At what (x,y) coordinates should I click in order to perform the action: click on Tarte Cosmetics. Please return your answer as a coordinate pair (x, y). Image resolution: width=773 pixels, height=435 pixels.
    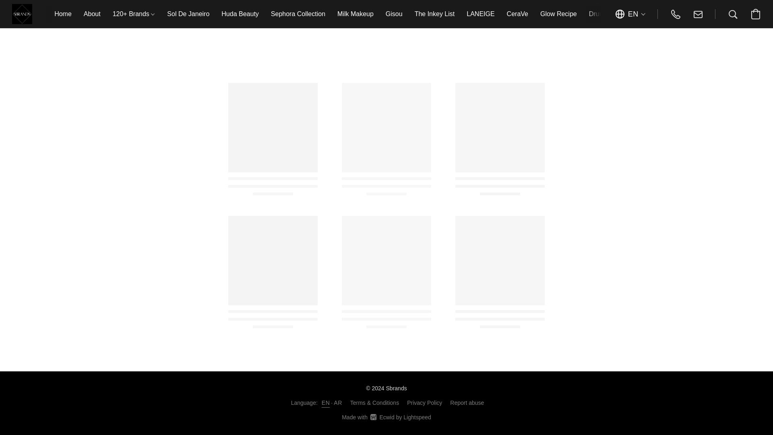
    Looking at the image, I should click on (668, 14).